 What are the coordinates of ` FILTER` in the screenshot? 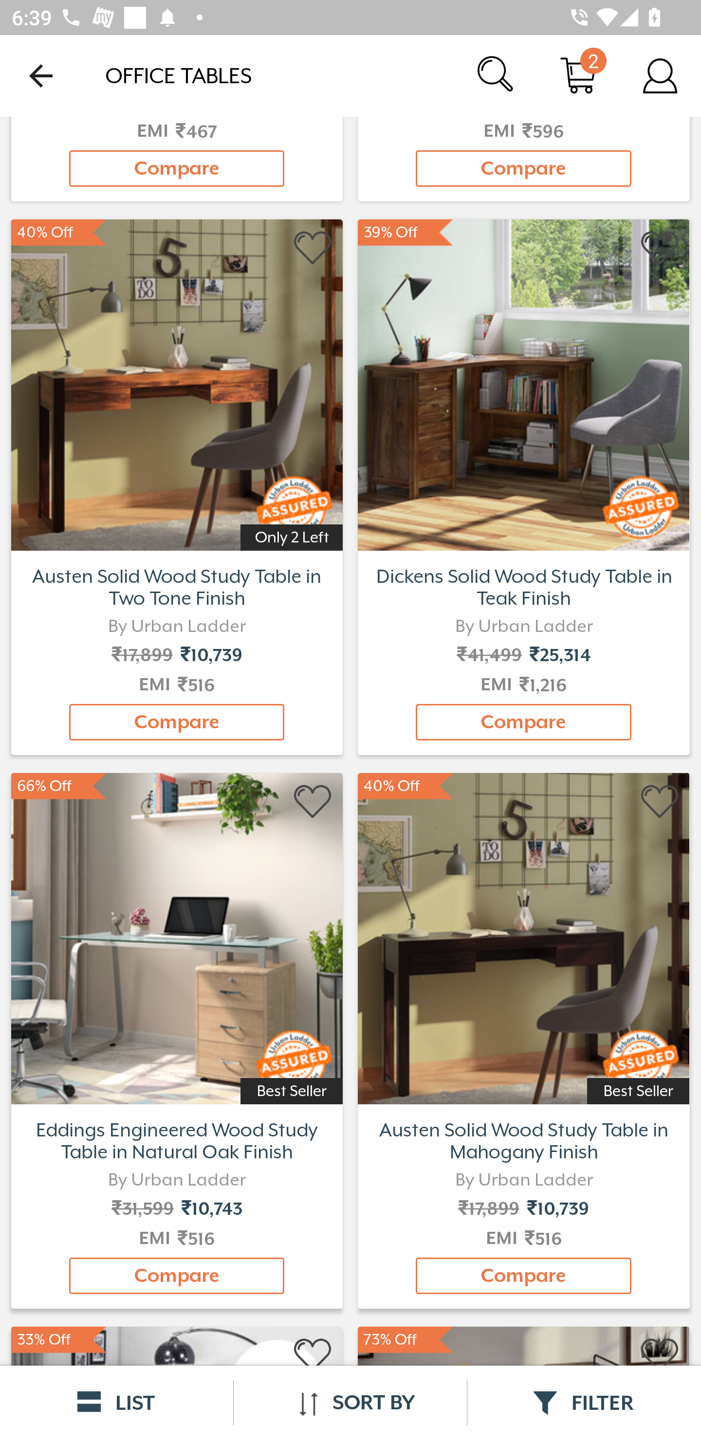 It's located at (584, 1403).